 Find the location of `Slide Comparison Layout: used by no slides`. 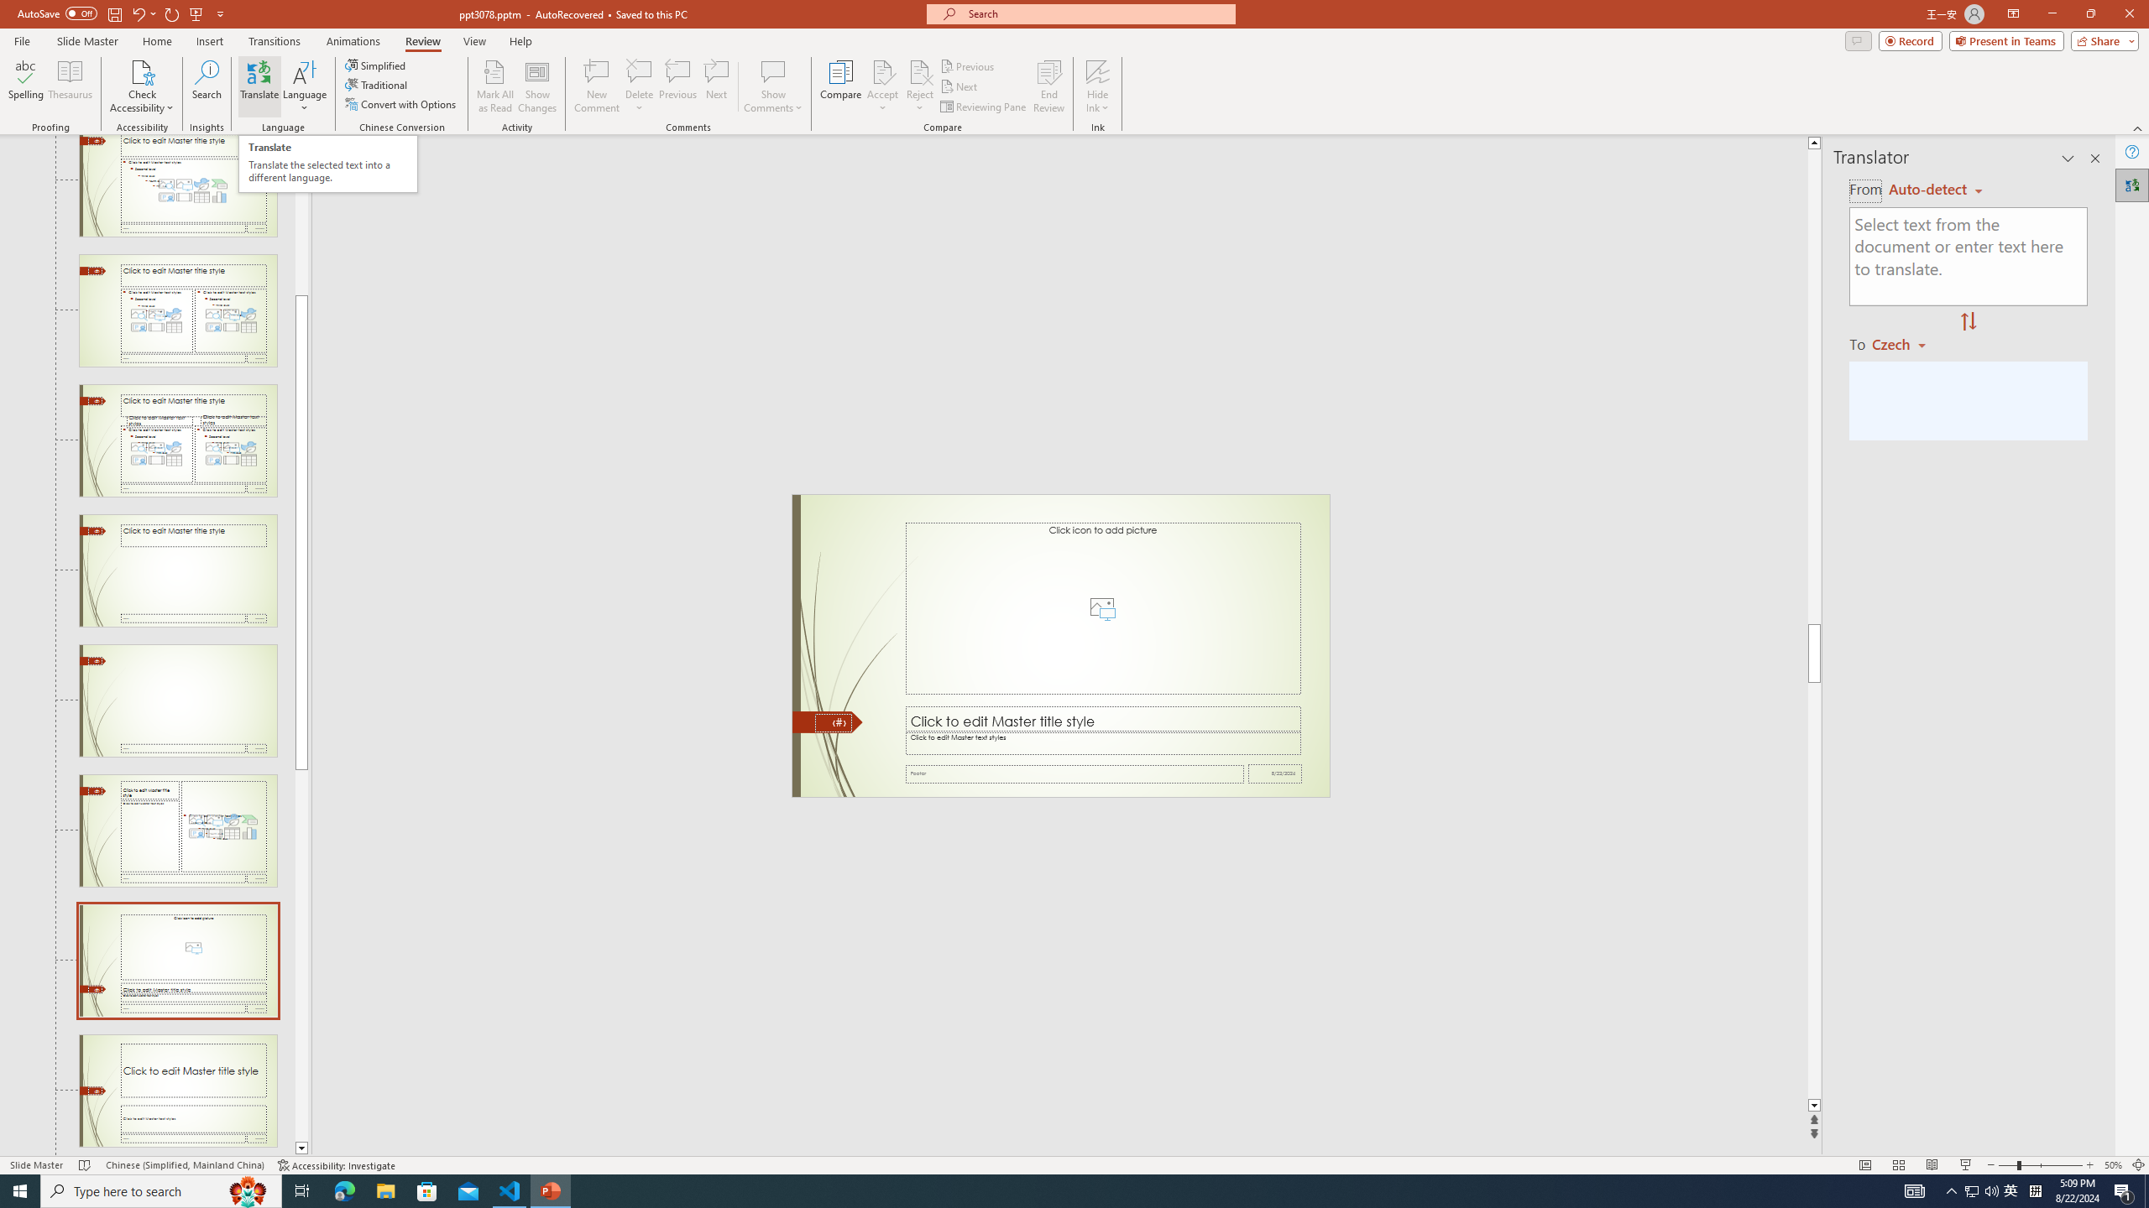

Slide Comparison Layout: used by no slides is located at coordinates (178, 440).